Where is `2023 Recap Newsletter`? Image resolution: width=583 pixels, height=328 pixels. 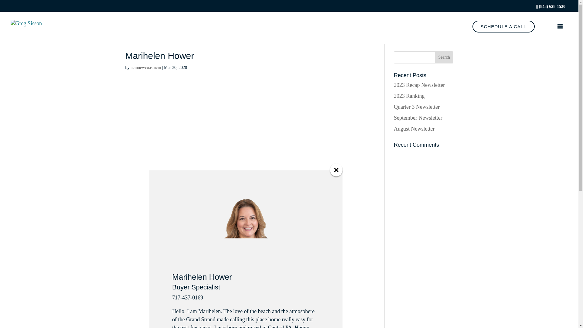 2023 Recap Newsletter is located at coordinates (419, 85).